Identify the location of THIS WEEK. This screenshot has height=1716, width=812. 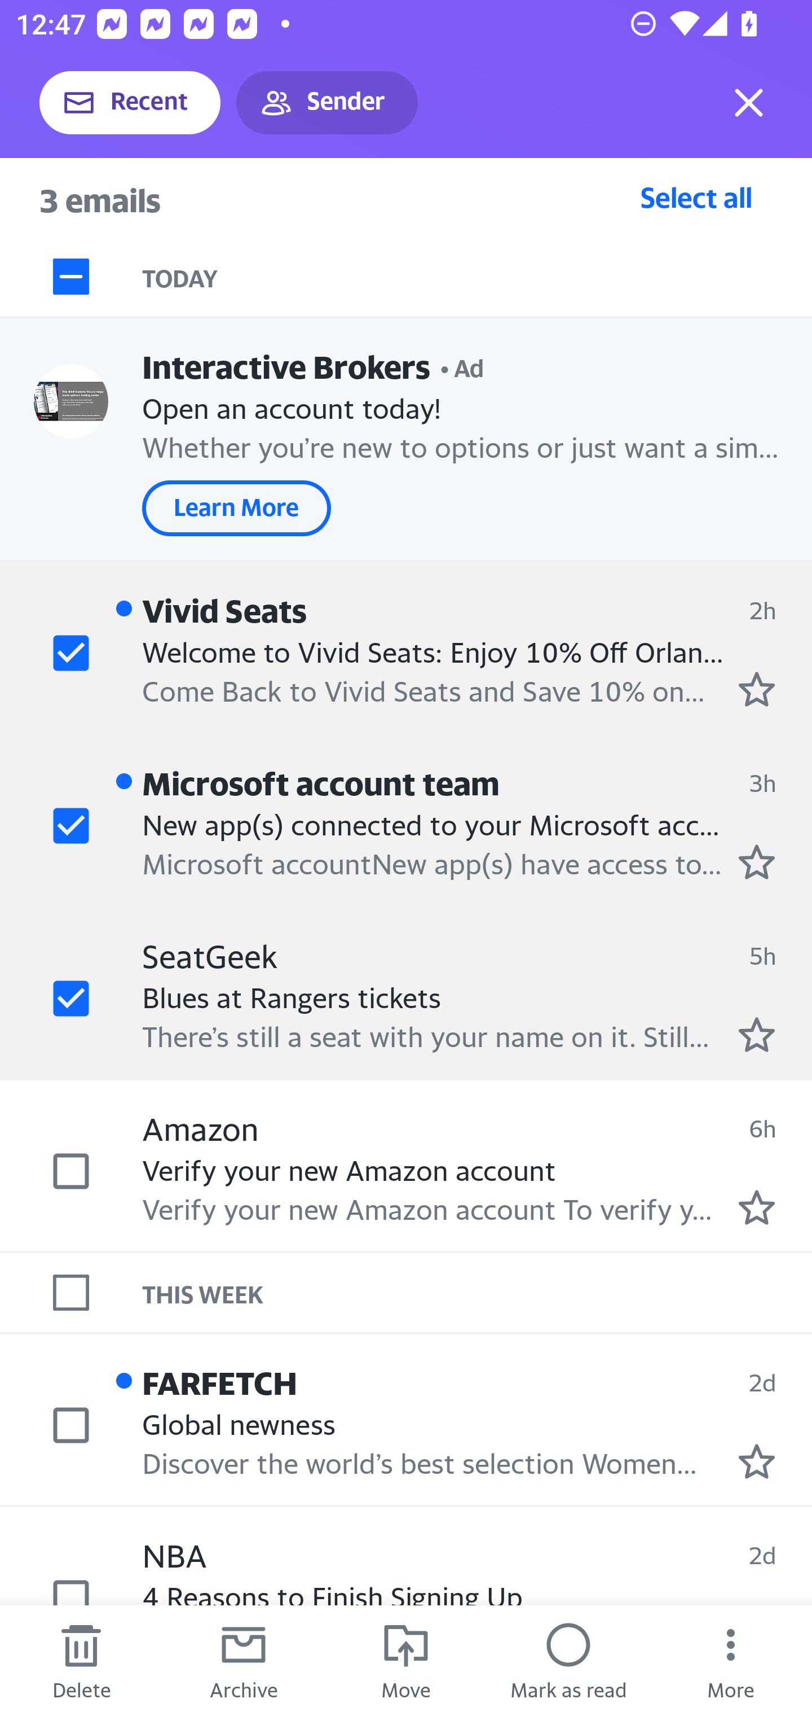
(477, 1293).